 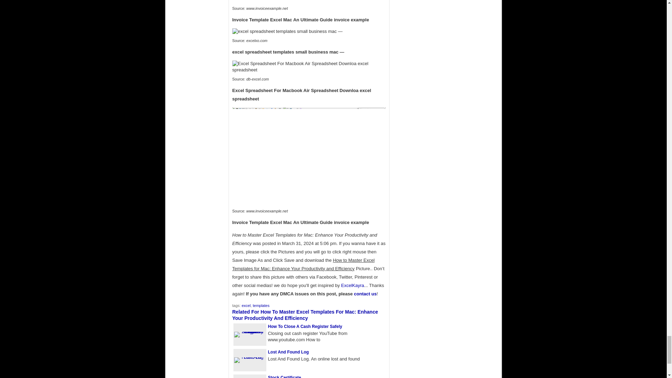 What do you see at coordinates (365, 293) in the screenshot?
I see `contact us` at bounding box center [365, 293].